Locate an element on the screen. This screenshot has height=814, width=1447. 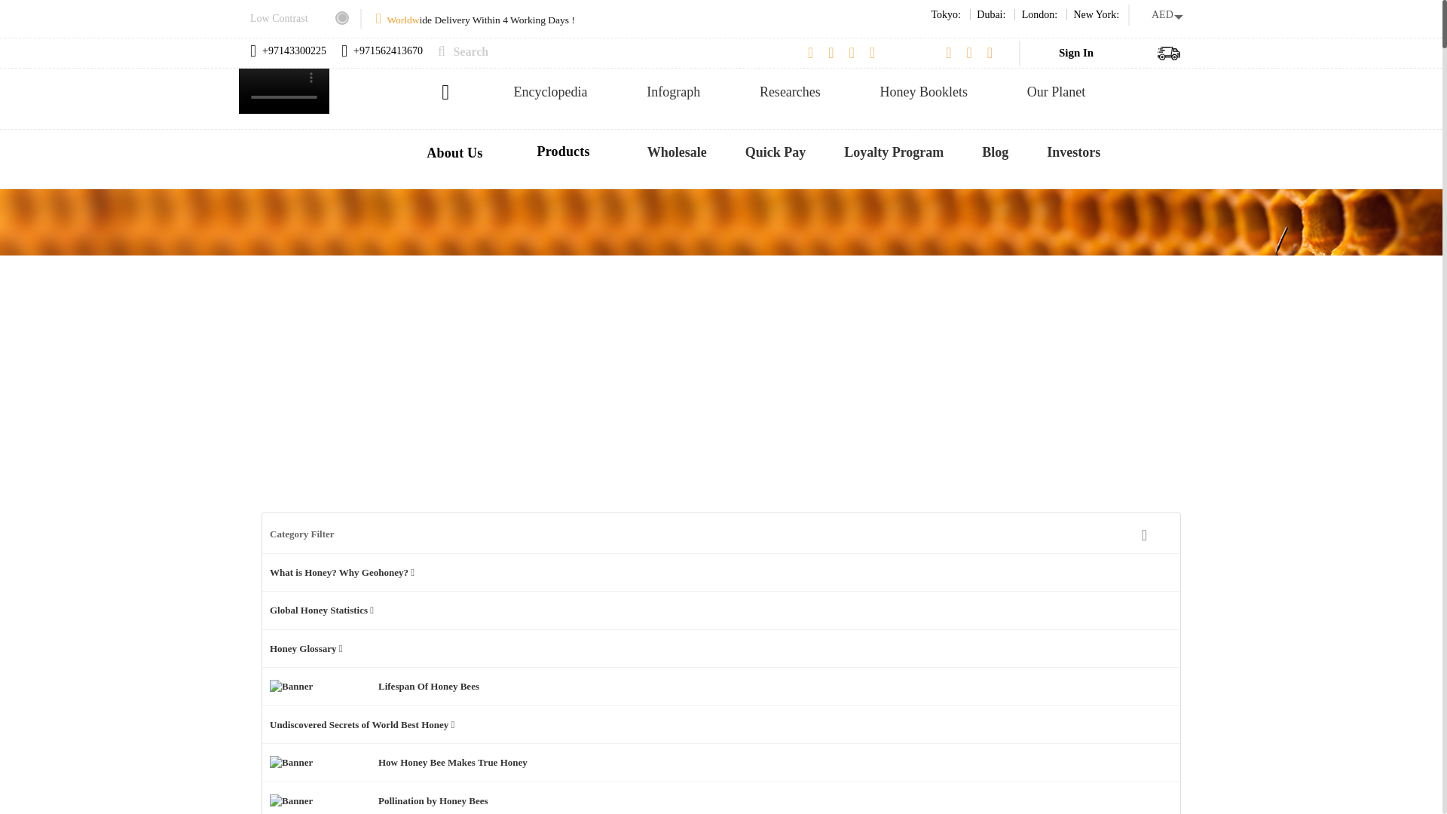
Honey Booklets is located at coordinates (924, 92).